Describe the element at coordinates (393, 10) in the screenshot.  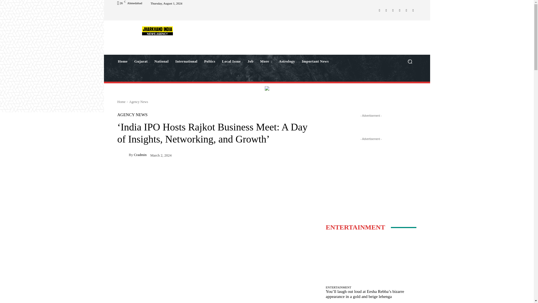
I see `Mail` at that location.